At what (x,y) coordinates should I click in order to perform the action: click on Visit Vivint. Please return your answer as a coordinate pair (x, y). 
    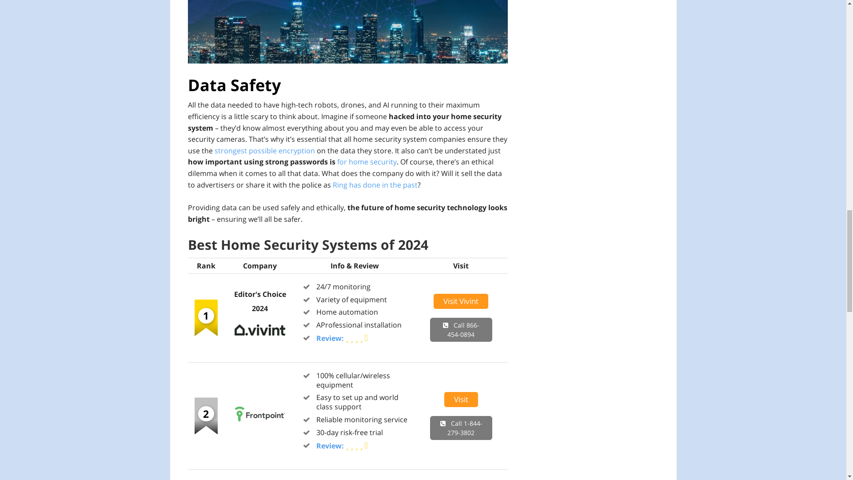
    Looking at the image, I should click on (260, 341).